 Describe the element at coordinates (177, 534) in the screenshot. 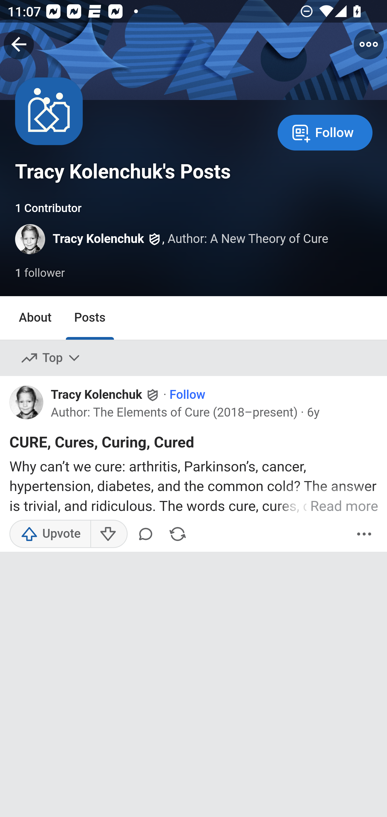

I see `Share` at that location.